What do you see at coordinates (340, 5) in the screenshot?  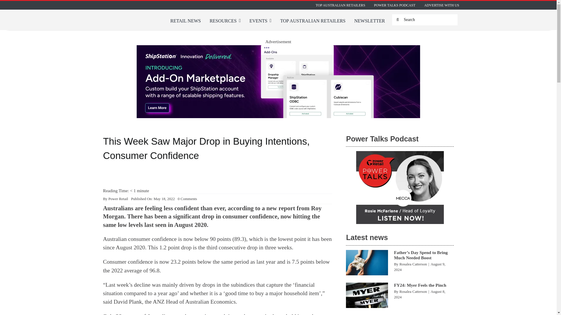 I see `TOP AUSTRALIAN RETAILERS` at bounding box center [340, 5].